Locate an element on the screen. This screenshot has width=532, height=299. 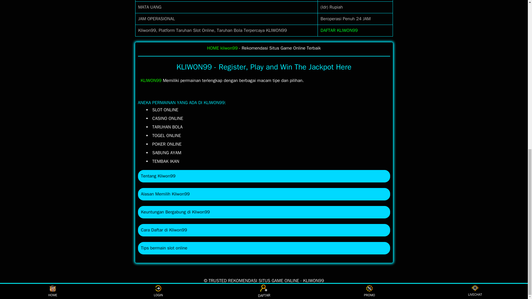
kliwon99 is located at coordinates (229, 48).